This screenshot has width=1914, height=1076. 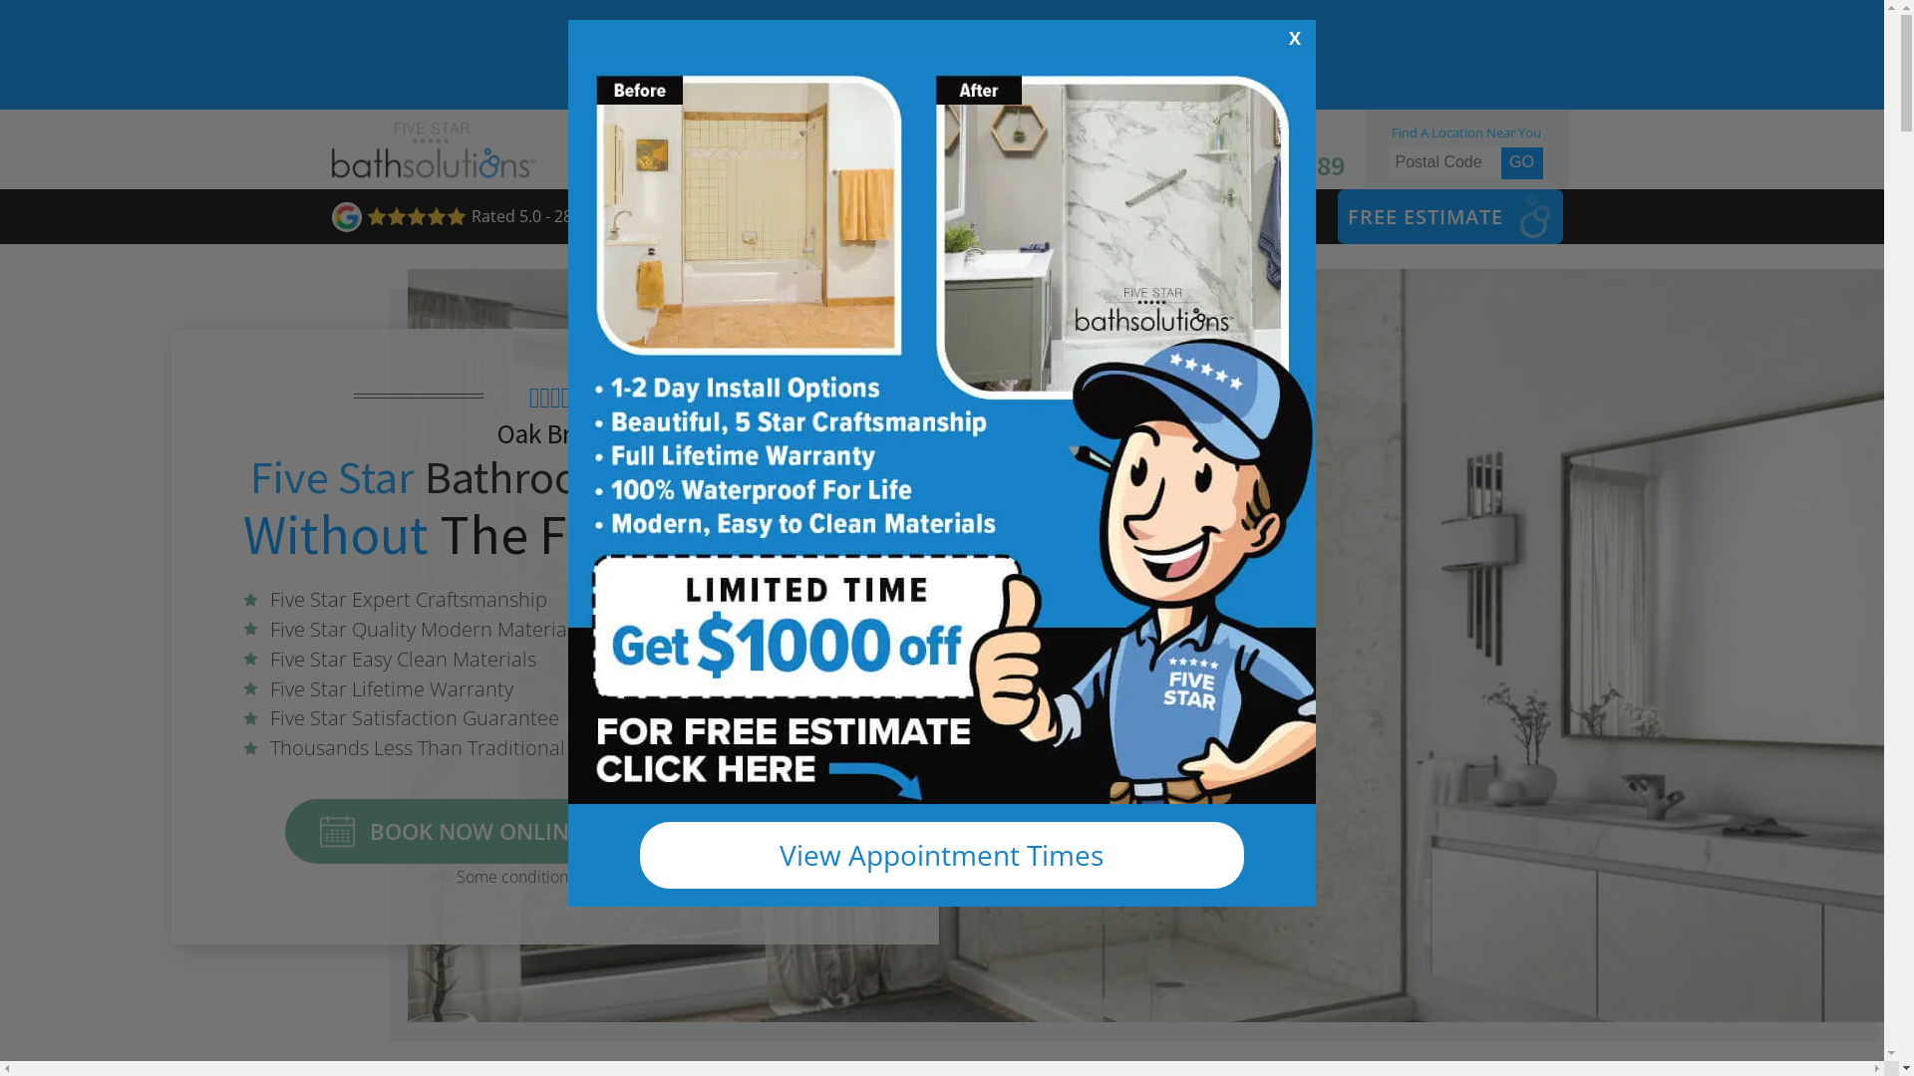 I want to click on Find A Location Near You, so click(x=1466, y=133).